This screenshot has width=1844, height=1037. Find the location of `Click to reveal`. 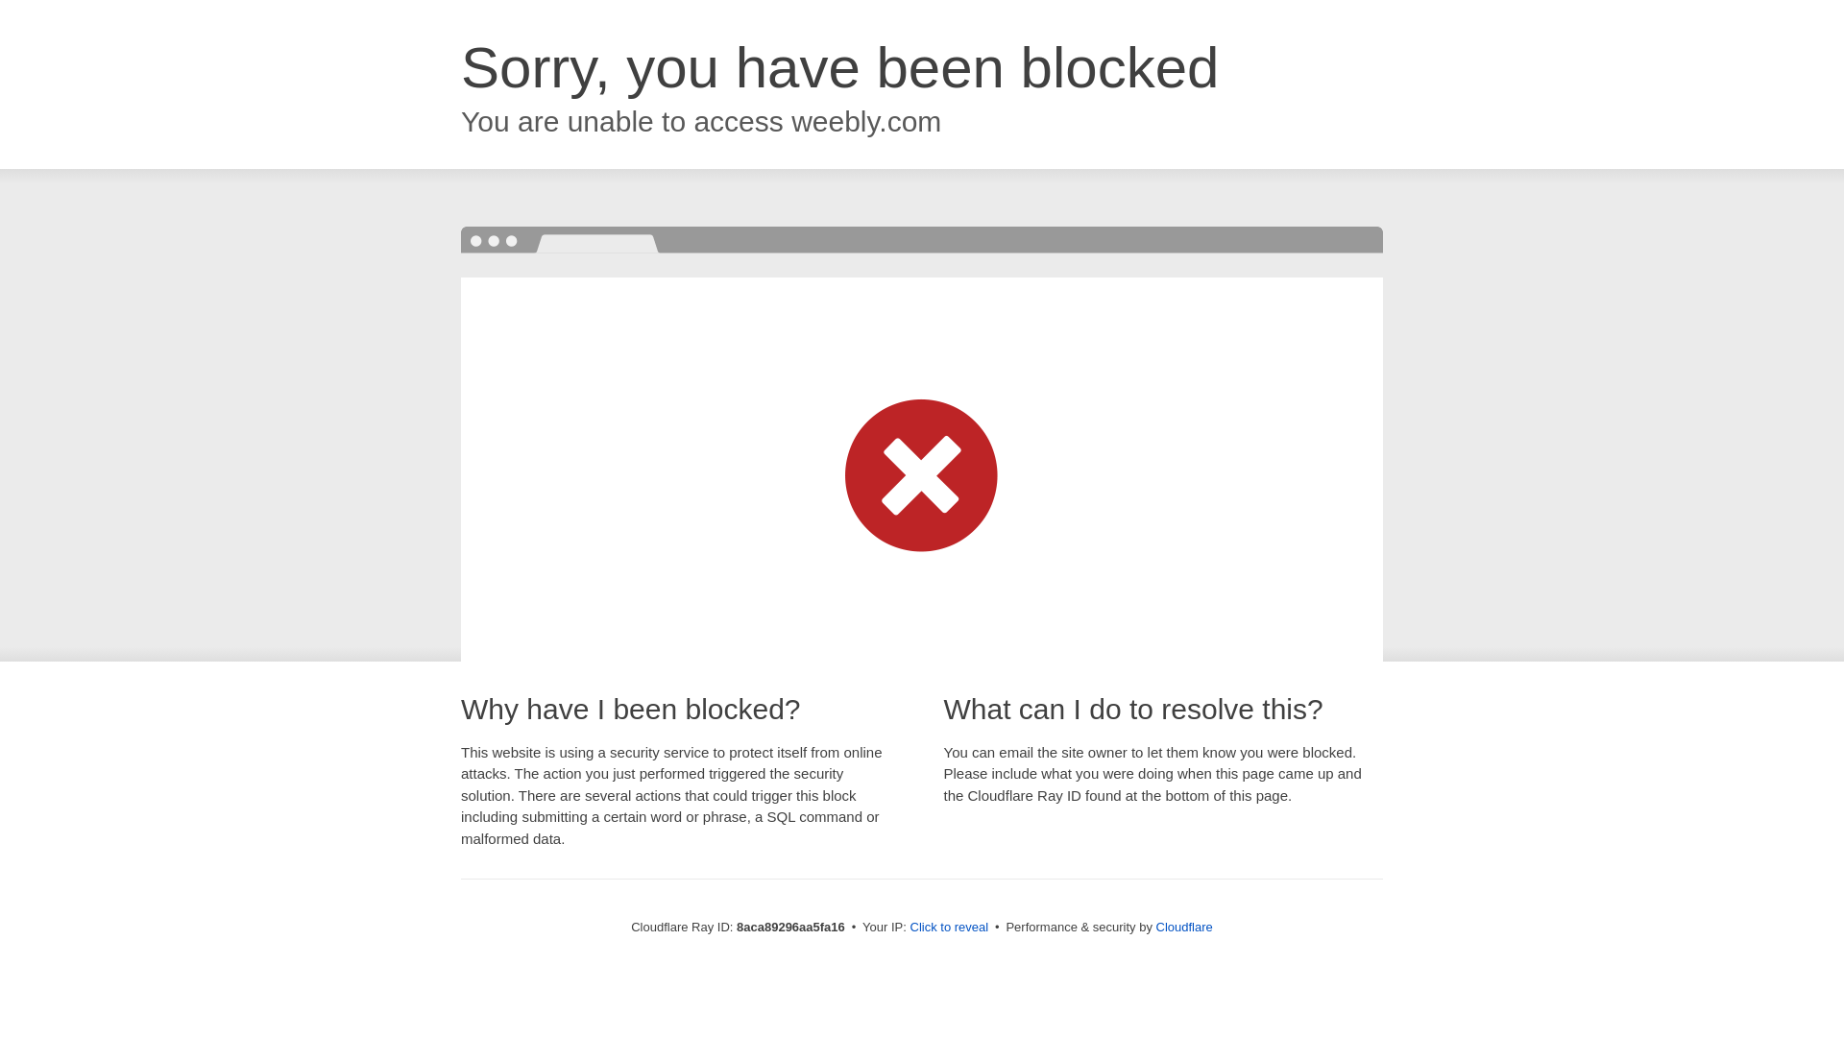

Click to reveal is located at coordinates (949, 928).